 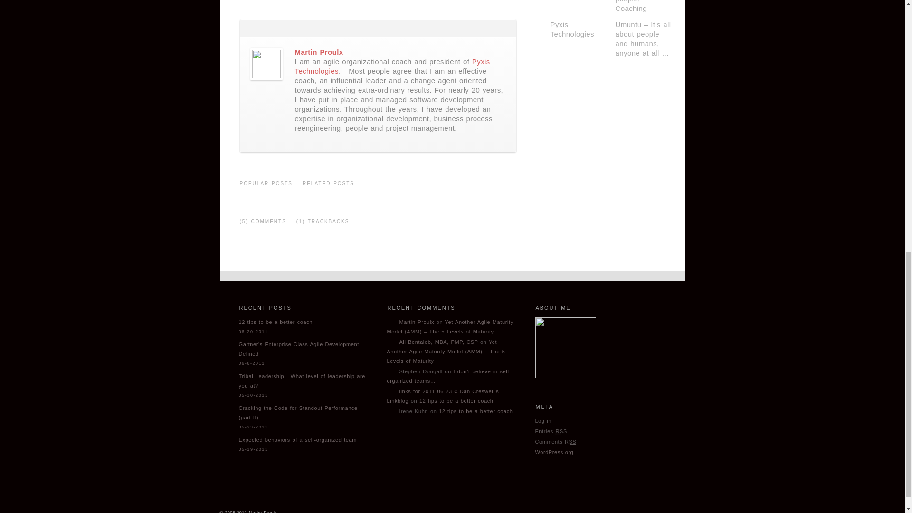 What do you see at coordinates (318, 52) in the screenshot?
I see `Martin Proulx` at bounding box center [318, 52].